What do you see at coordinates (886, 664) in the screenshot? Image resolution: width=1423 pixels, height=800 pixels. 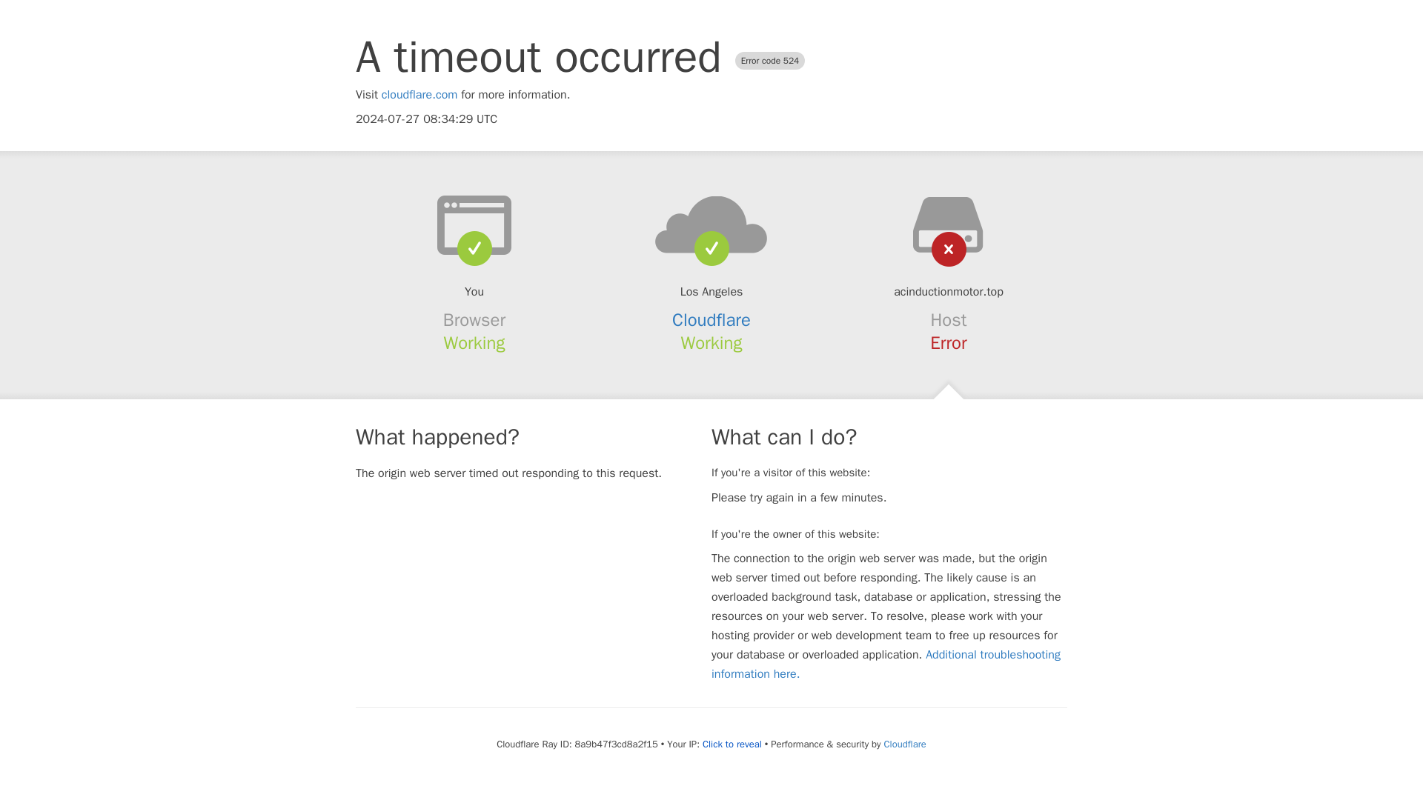 I see `Additional troubleshooting information here.` at bounding box center [886, 664].